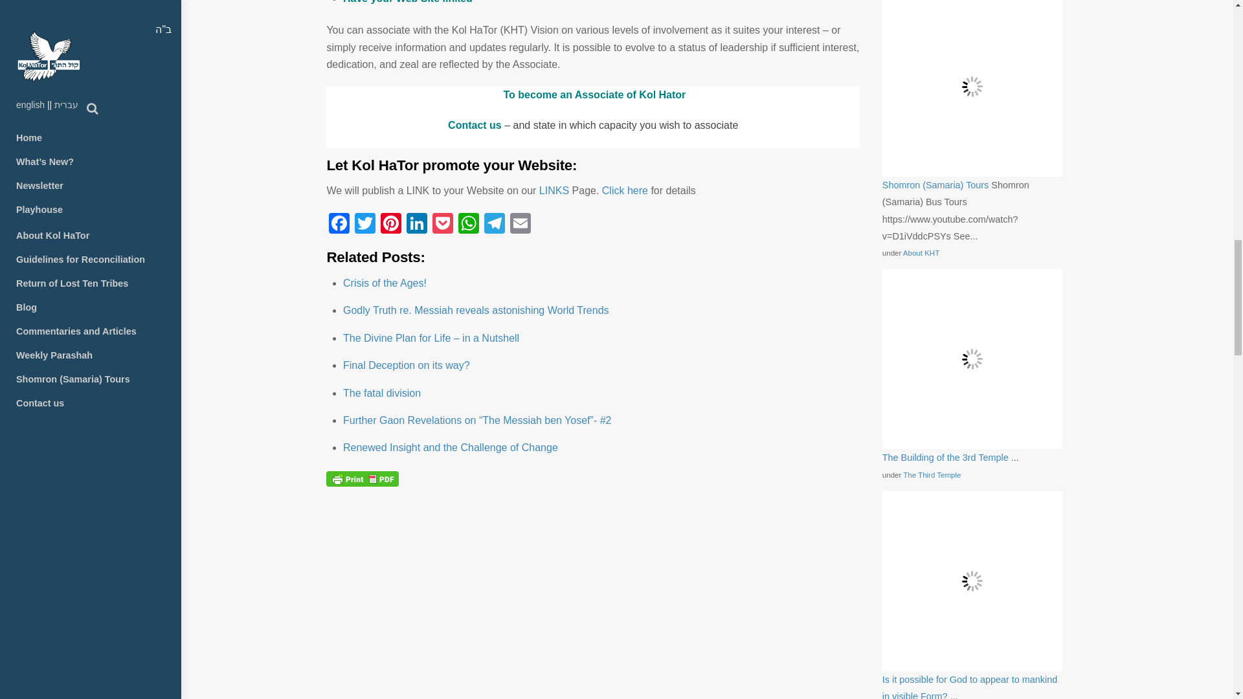 The image size is (1243, 699). Describe the element at coordinates (469, 225) in the screenshot. I see `WhatsApp` at that location.